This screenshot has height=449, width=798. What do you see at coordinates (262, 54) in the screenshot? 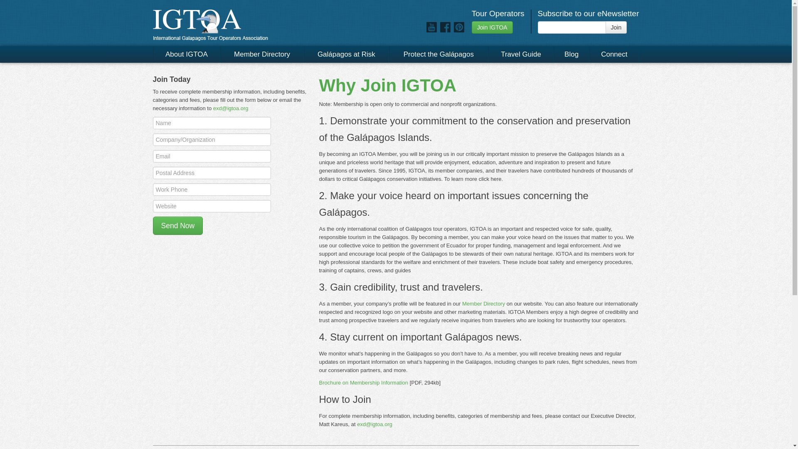
I see `Member Directory` at bounding box center [262, 54].